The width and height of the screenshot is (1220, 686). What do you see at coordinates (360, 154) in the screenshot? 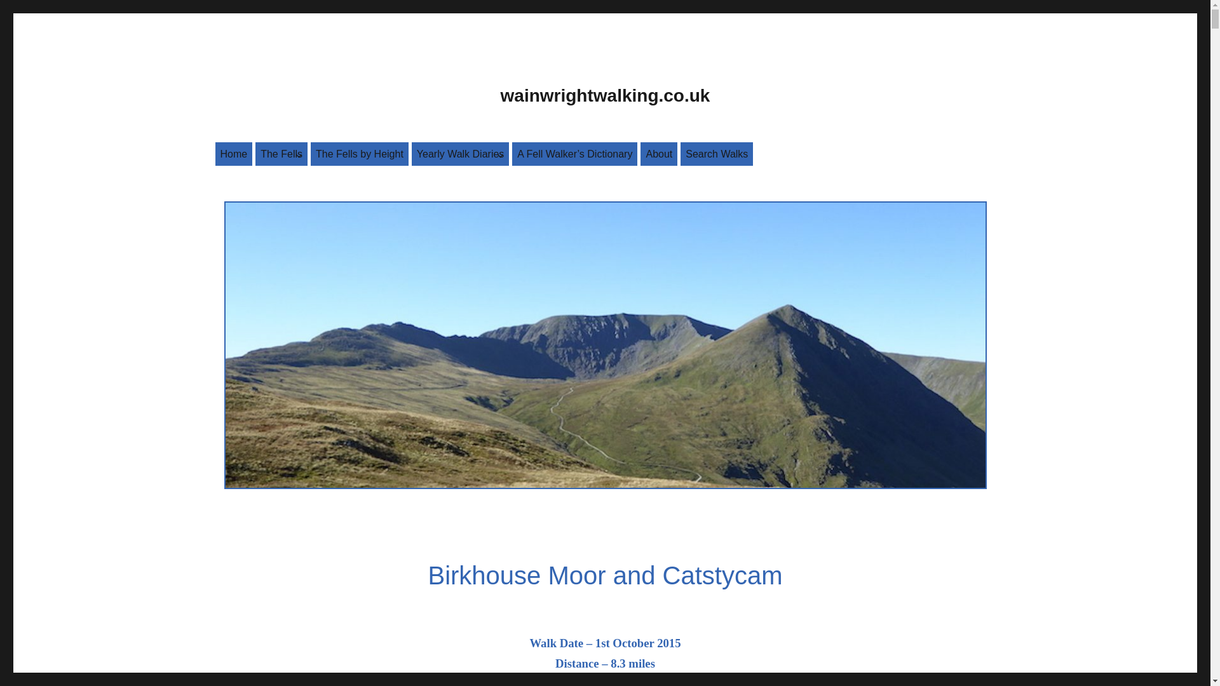
I see `The Fells by Height` at bounding box center [360, 154].